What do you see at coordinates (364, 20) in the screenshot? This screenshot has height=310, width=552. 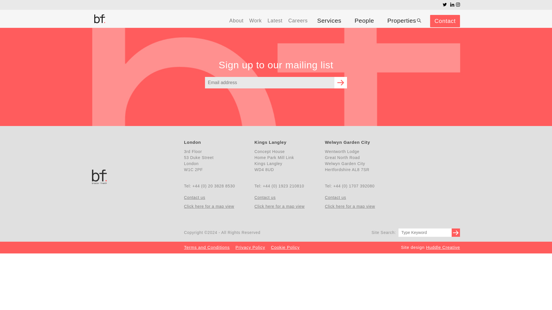 I see `People` at bounding box center [364, 20].